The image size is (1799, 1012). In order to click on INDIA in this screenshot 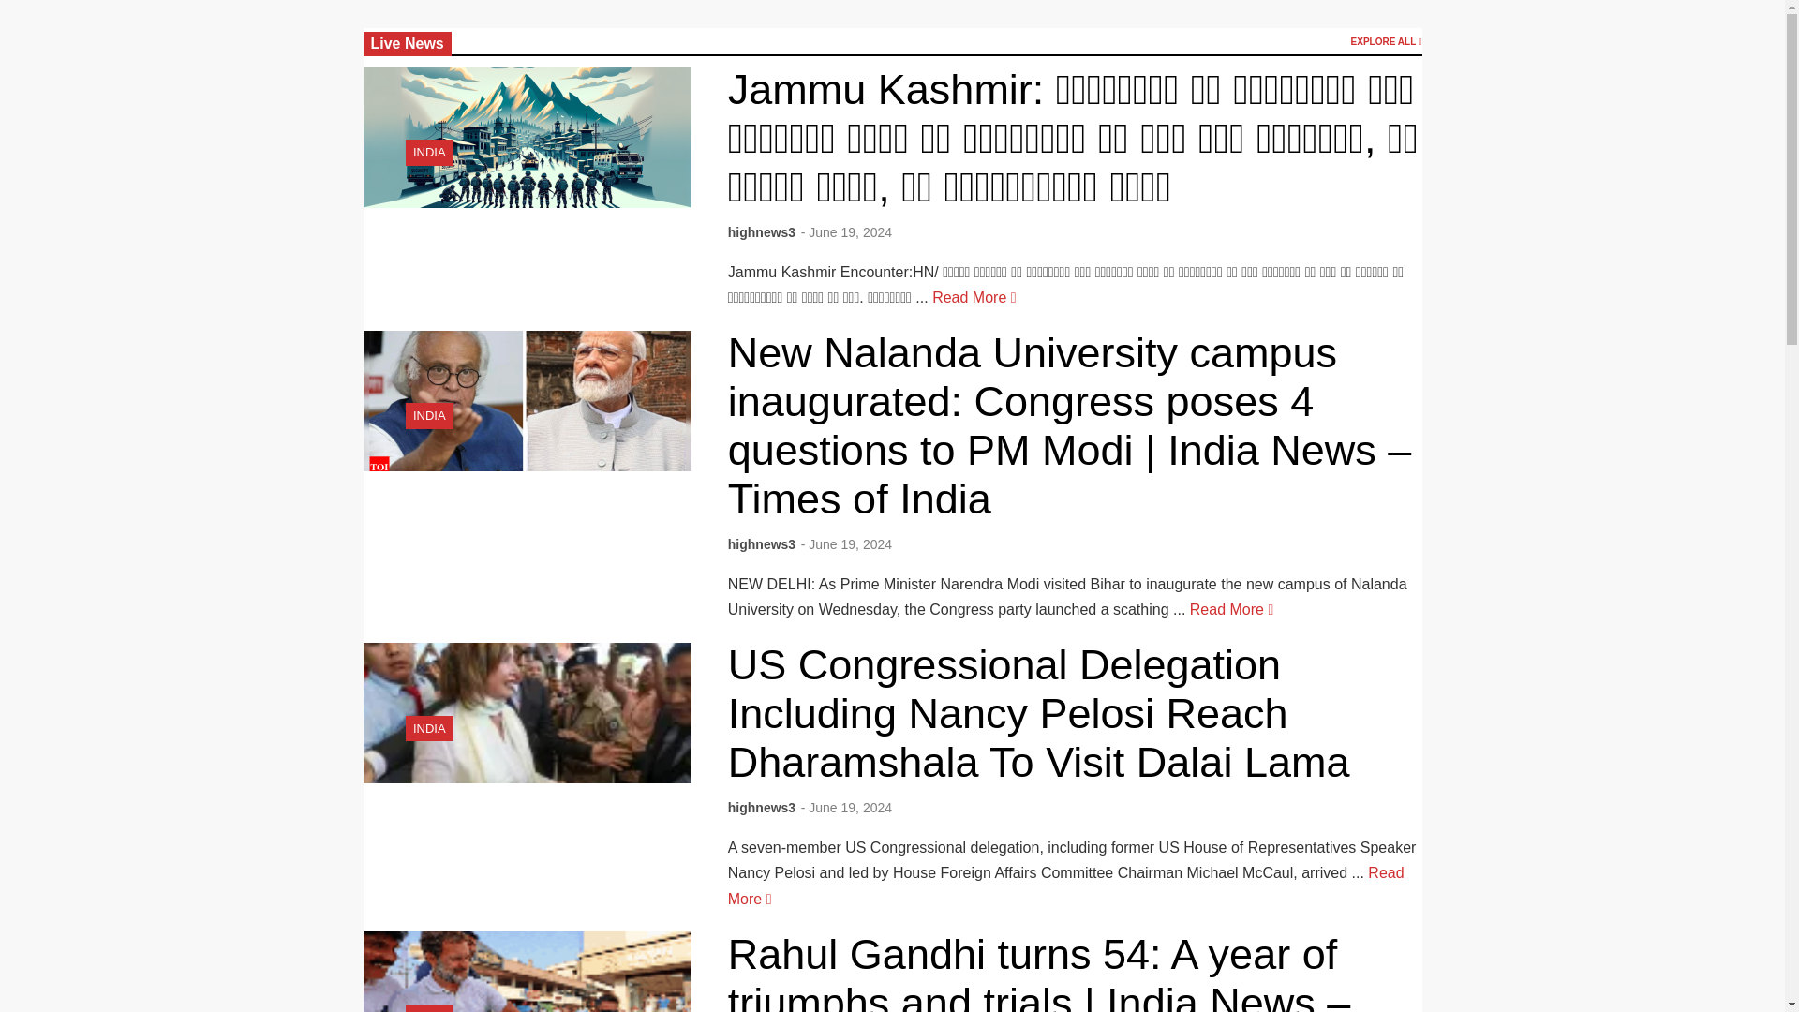, I will do `click(429, 416)`.